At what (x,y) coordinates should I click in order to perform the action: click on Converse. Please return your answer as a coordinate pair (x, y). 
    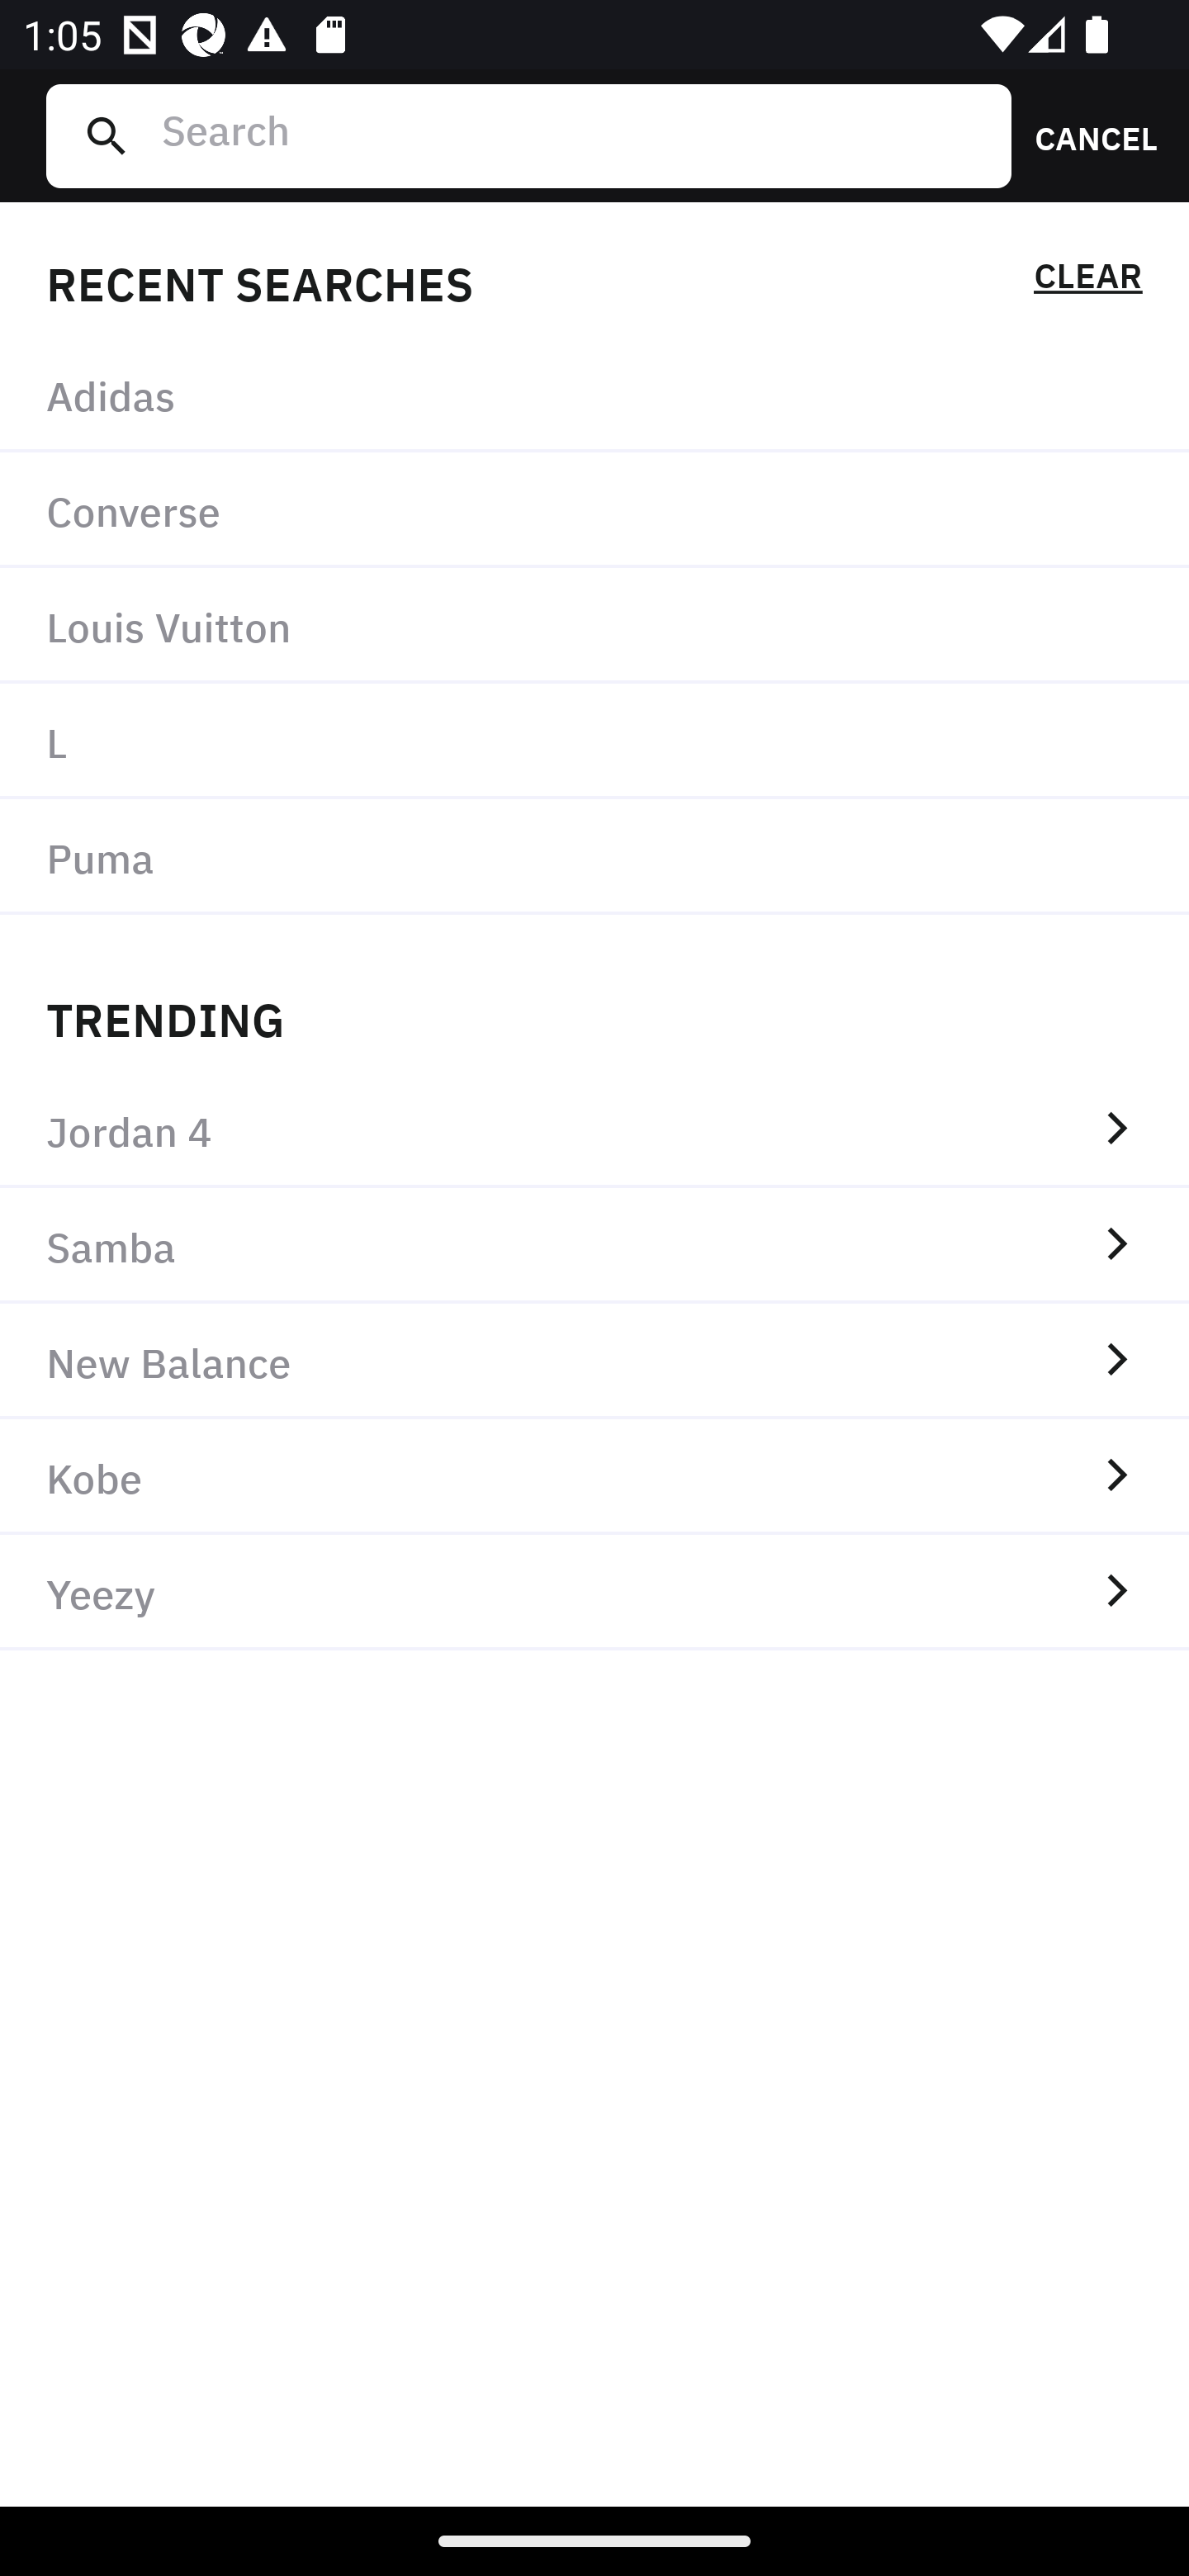
    Looking at the image, I should click on (594, 511).